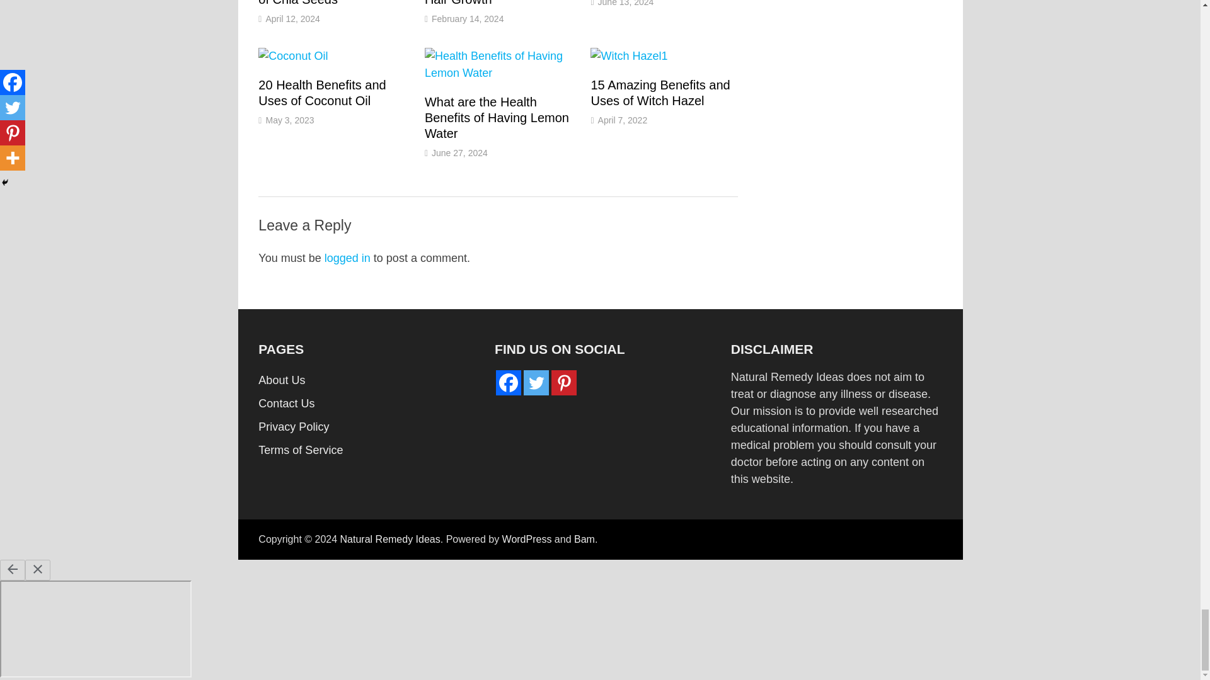  I want to click on 18 Proven Health Benefits of Chia Seeds, so click(331, 3).